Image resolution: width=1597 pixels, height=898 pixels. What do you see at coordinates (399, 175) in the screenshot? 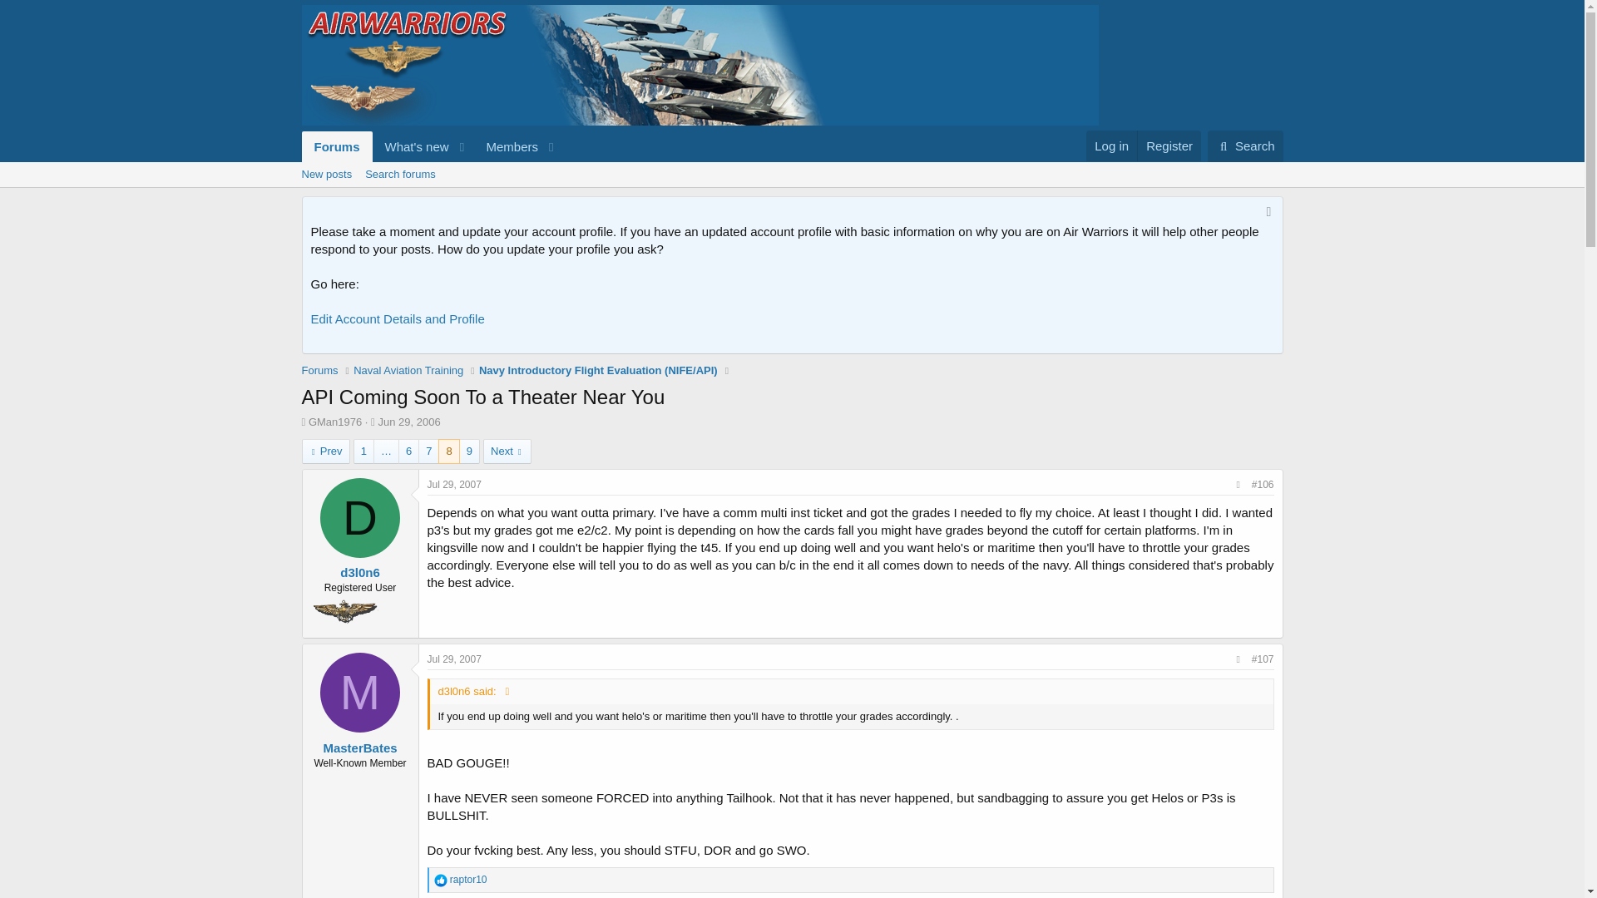
I see `Search forums` at bounding box center [399, 175].